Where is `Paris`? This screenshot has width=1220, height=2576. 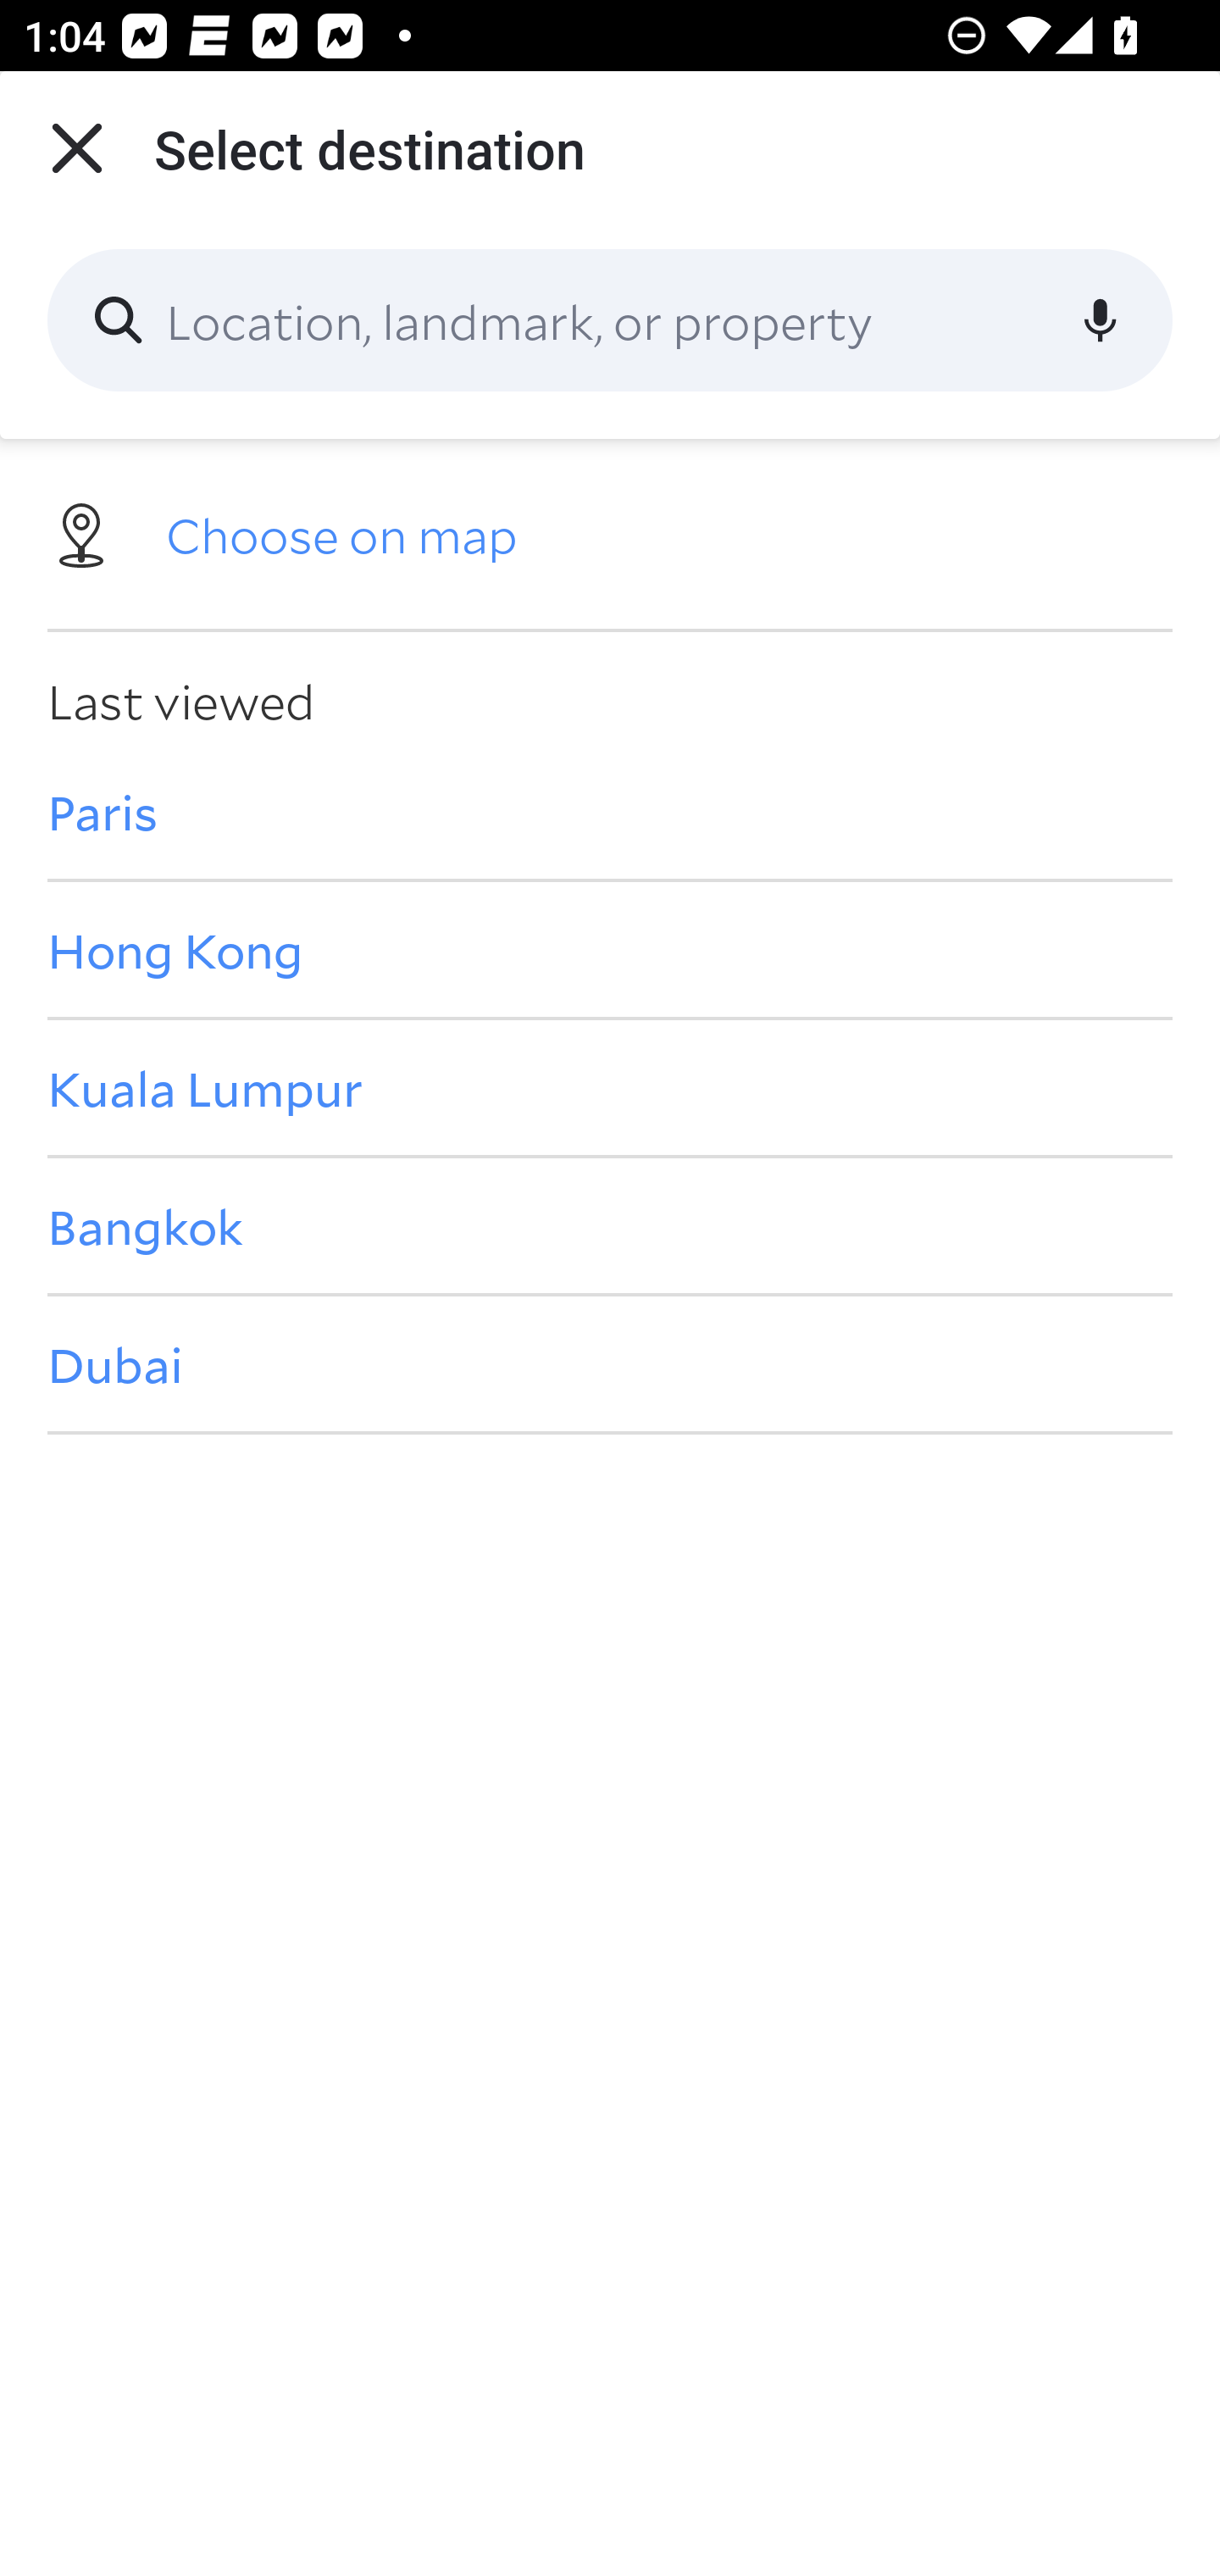 Paris is located at coordinates (610, 811).